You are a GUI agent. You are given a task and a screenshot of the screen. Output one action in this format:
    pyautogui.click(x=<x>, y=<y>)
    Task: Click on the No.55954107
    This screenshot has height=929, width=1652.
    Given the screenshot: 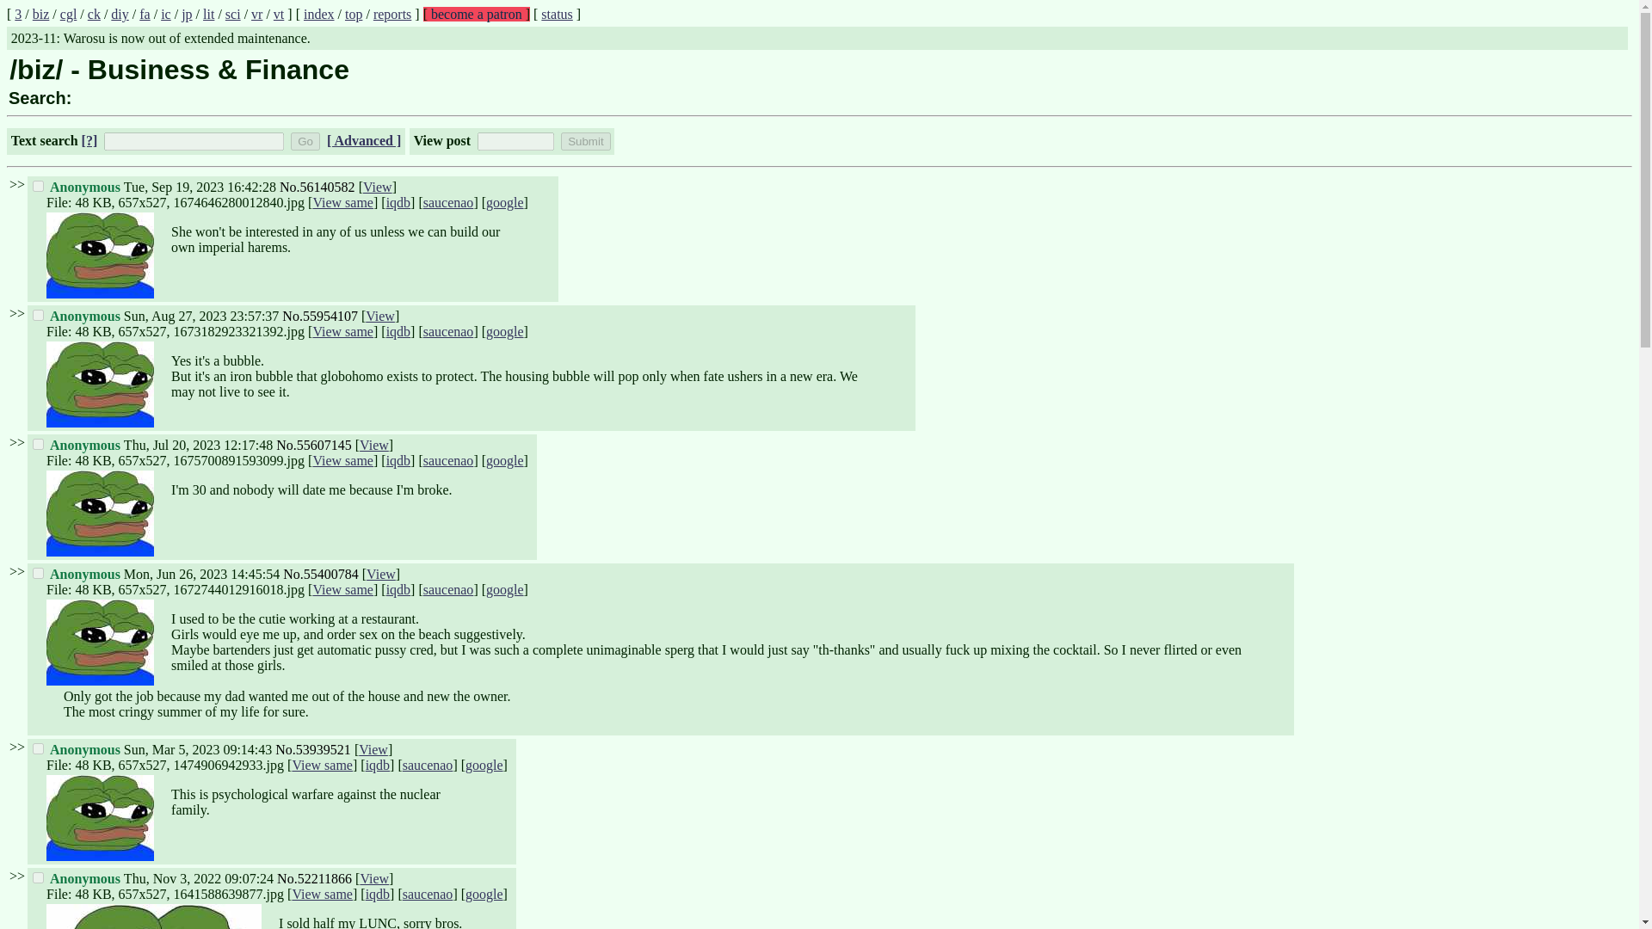 What is the action you would take?
    pyautogui.click(x=320, y=315)
    